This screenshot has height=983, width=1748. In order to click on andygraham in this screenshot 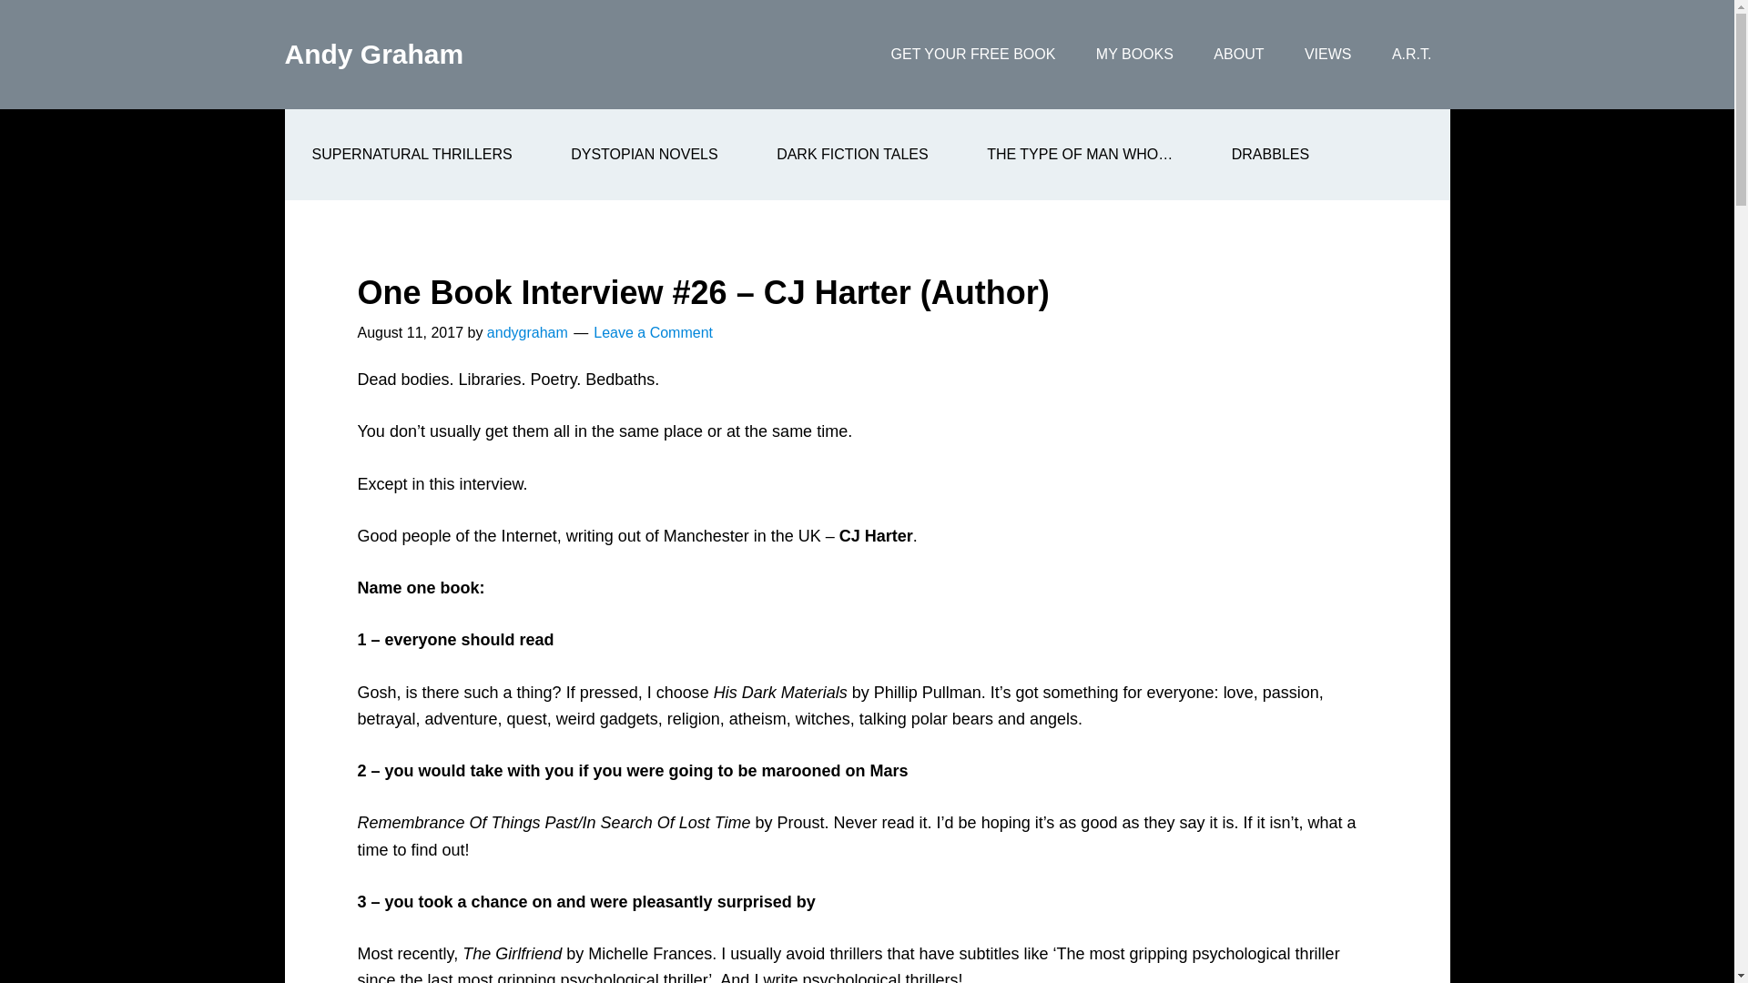, I will do `click(528, 332)`.